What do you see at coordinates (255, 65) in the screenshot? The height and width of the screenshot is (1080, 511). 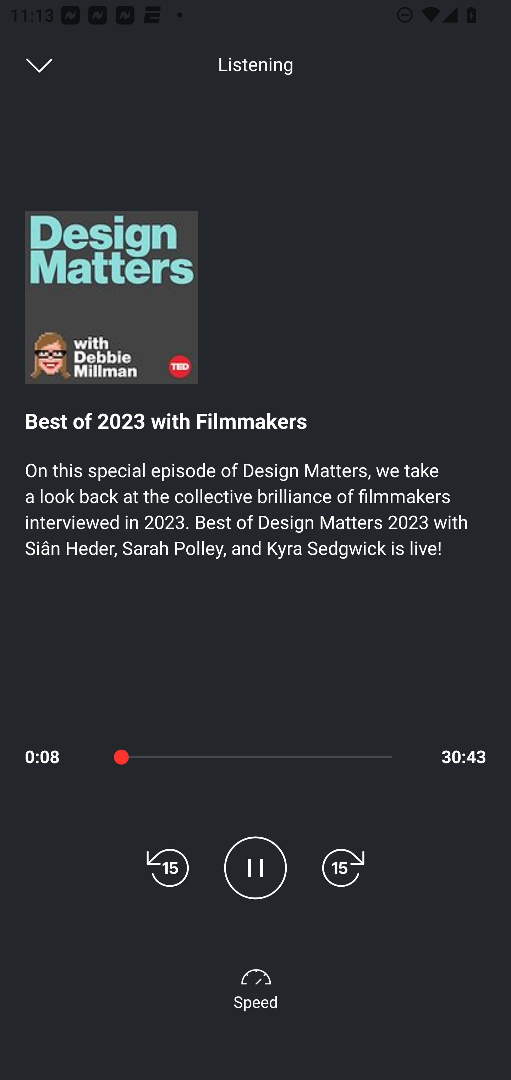 I see `Listening` at bounding box center [255, 65].